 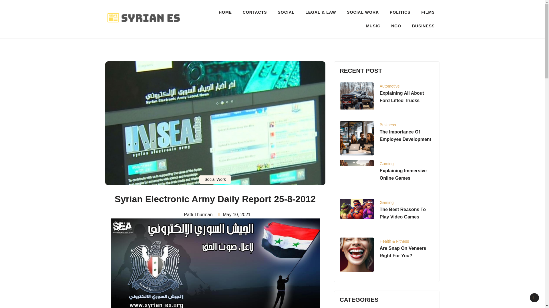 I want to click on NGO, so click(x=396, y=26).